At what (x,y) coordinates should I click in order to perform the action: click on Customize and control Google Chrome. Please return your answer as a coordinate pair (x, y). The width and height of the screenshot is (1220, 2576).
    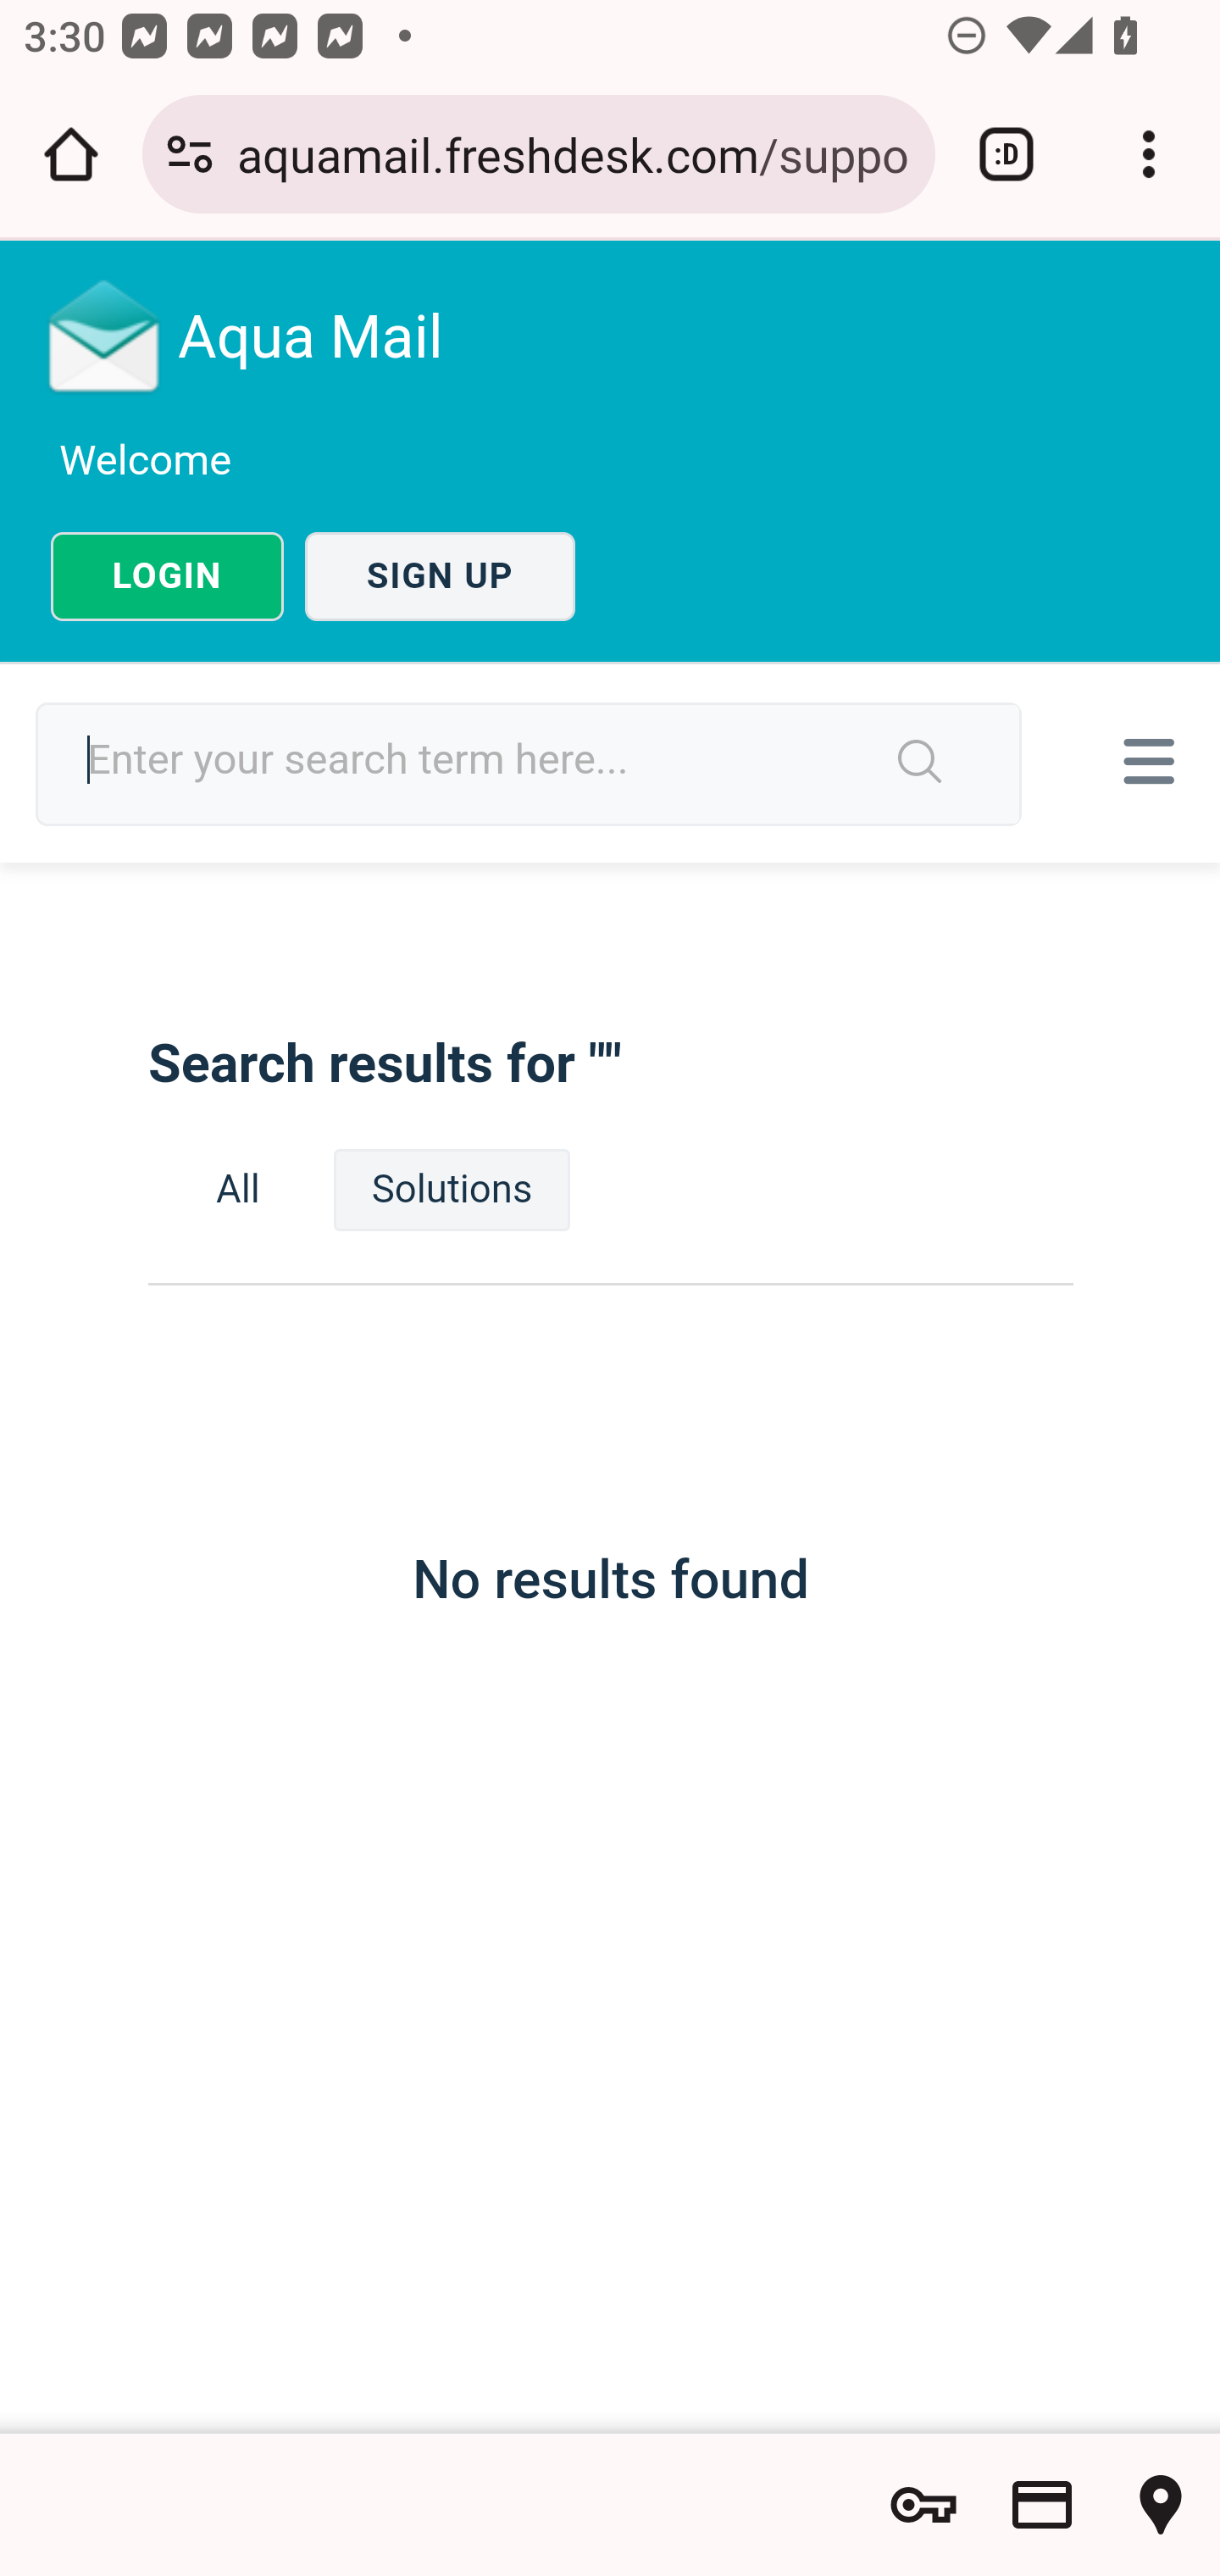
    Looking at the image, I should click on (1149, 154).